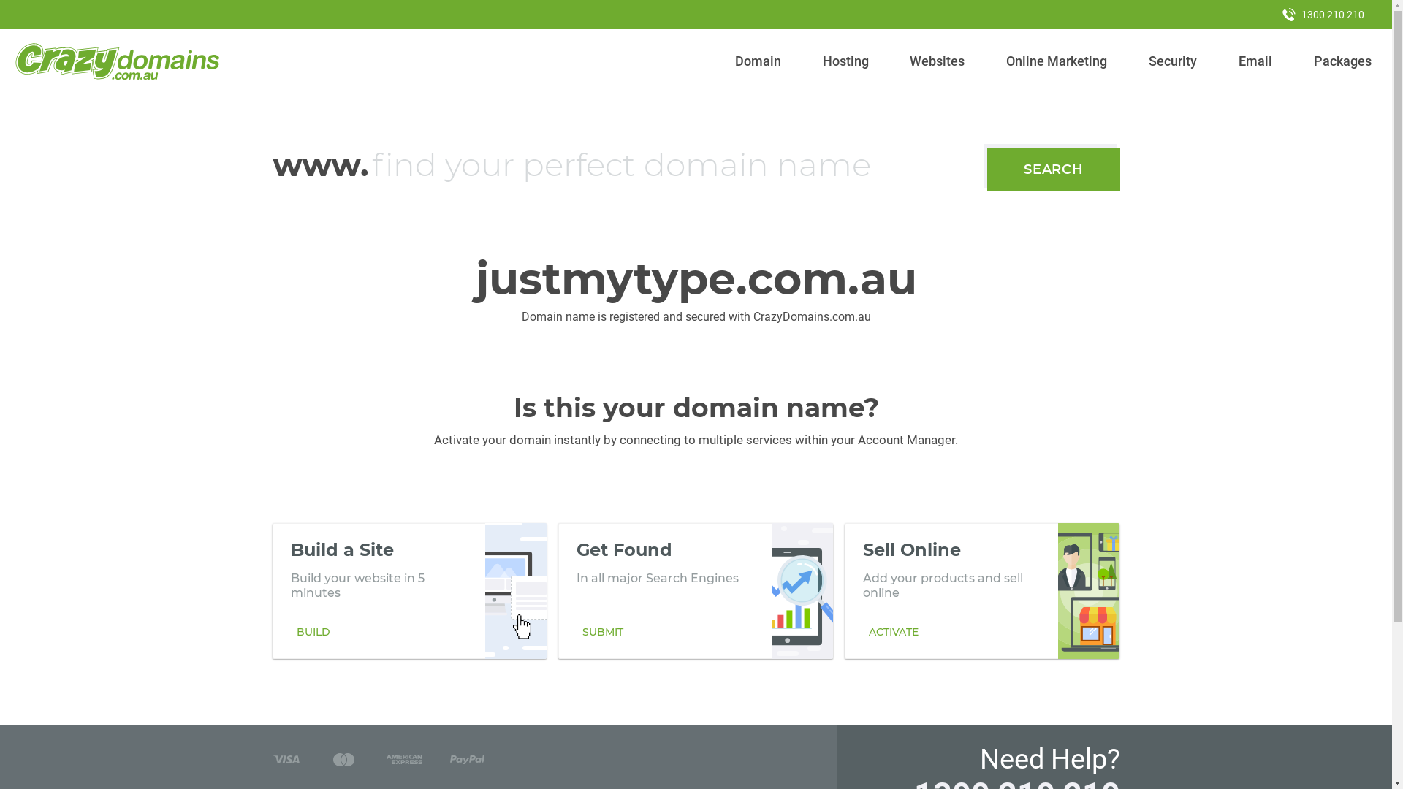  I want to click on Security, so click(1174, 61).